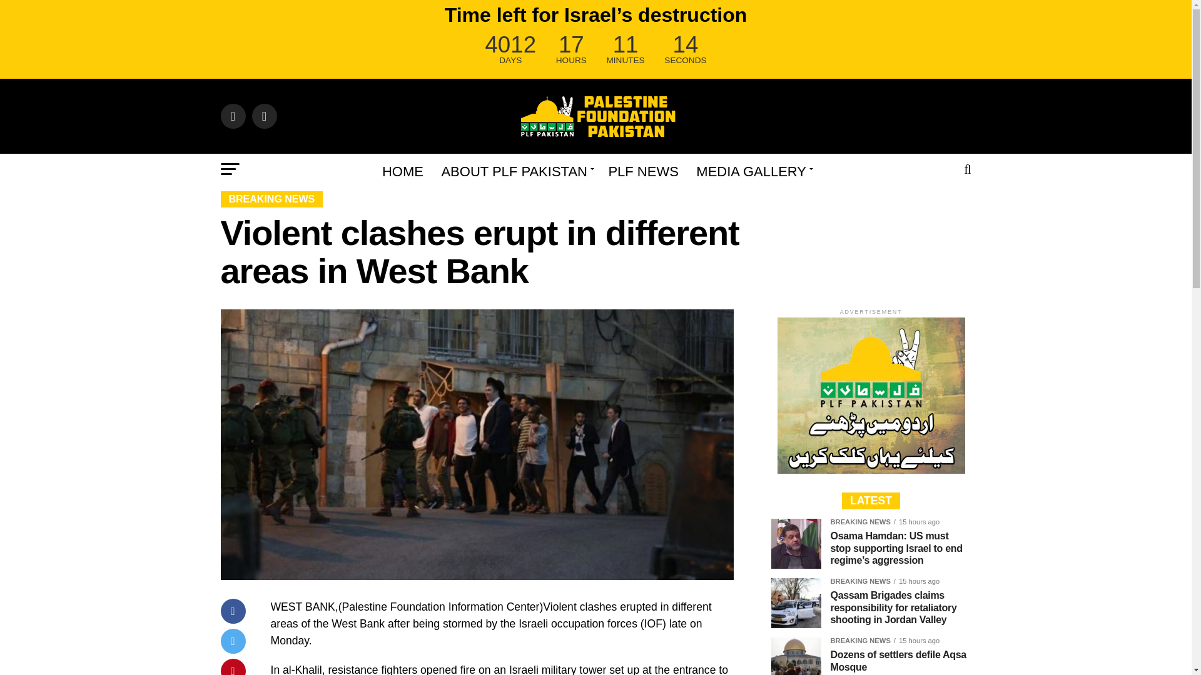 The image size is (1201, 675). I want to click on PLF NEWS, so click(643, 171).